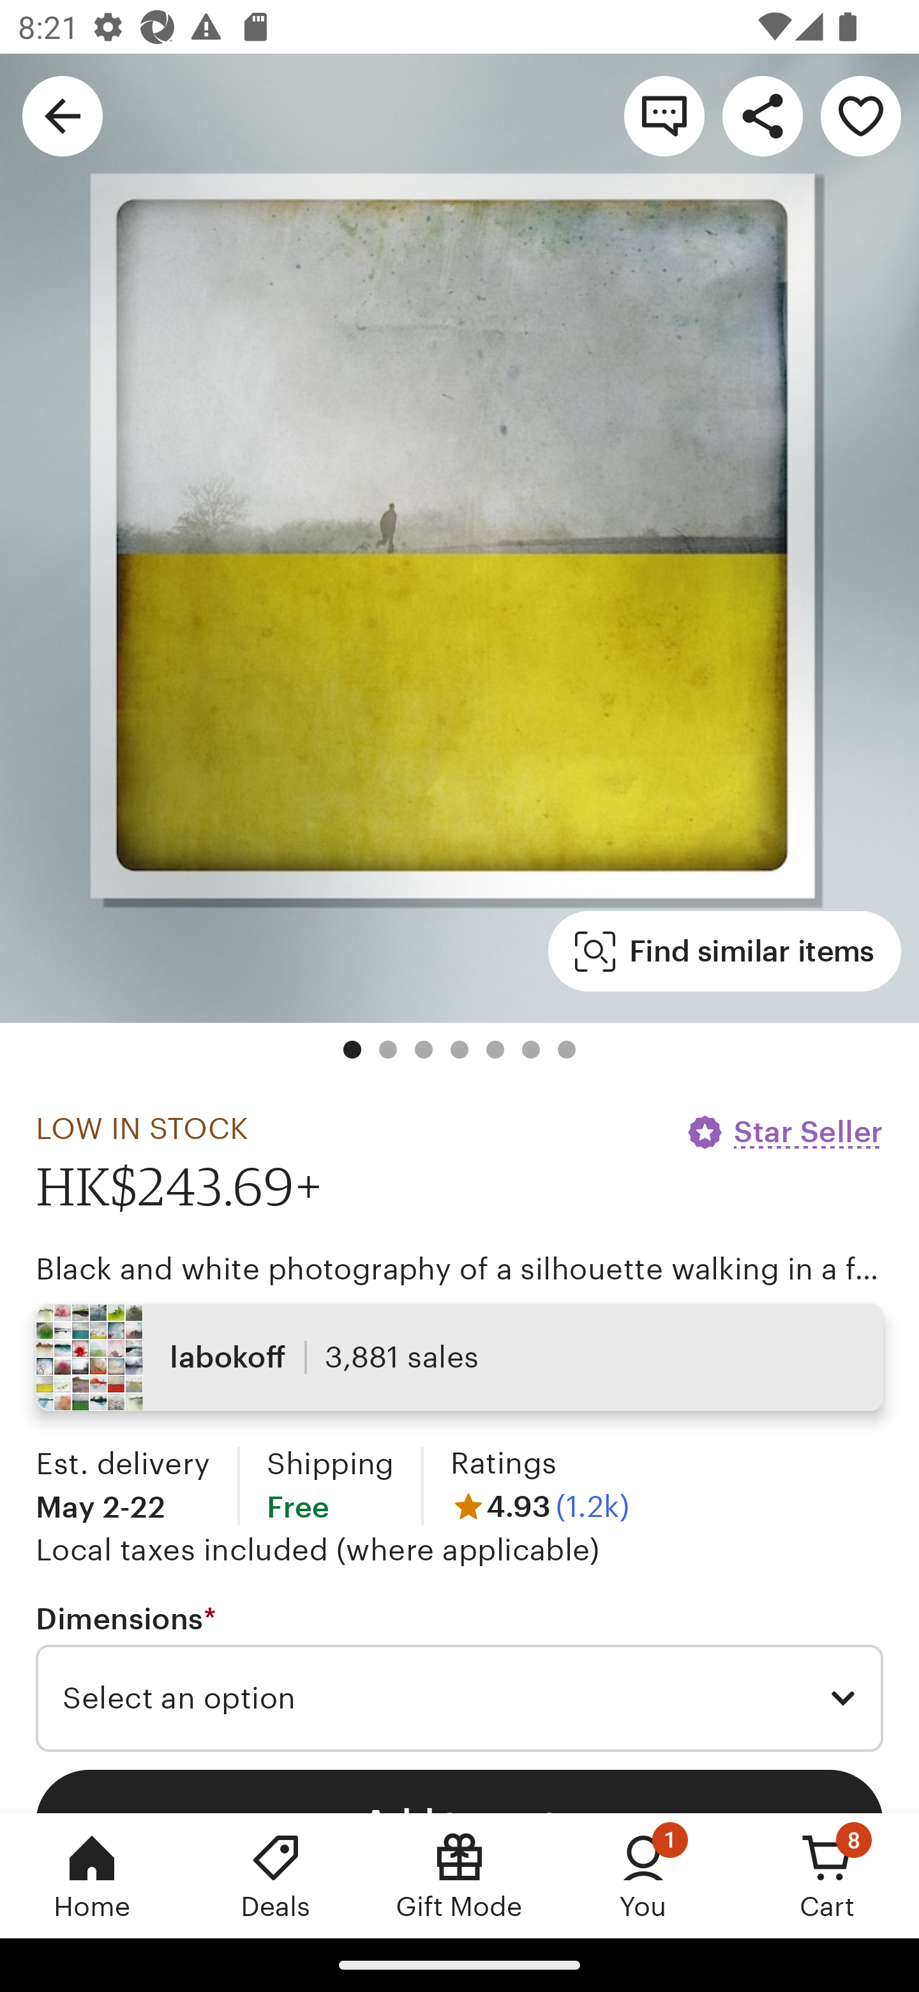 This screenshot has height=1992, width=919. Describe the element at coordinates (762, 115) in the screenshot. I see `Share` at that location.